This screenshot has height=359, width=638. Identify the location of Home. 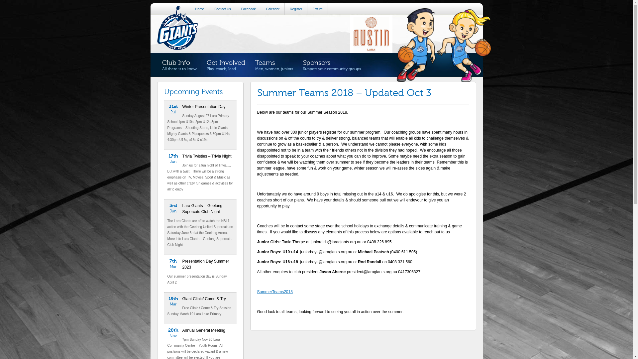
(200, 9).